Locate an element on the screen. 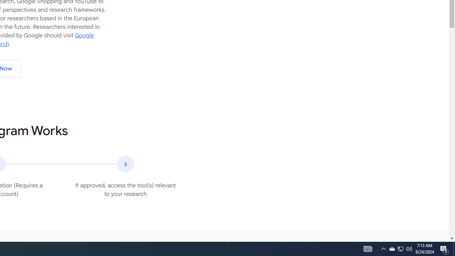  The number three in a circular icon. is located at coordinates (125, 164).